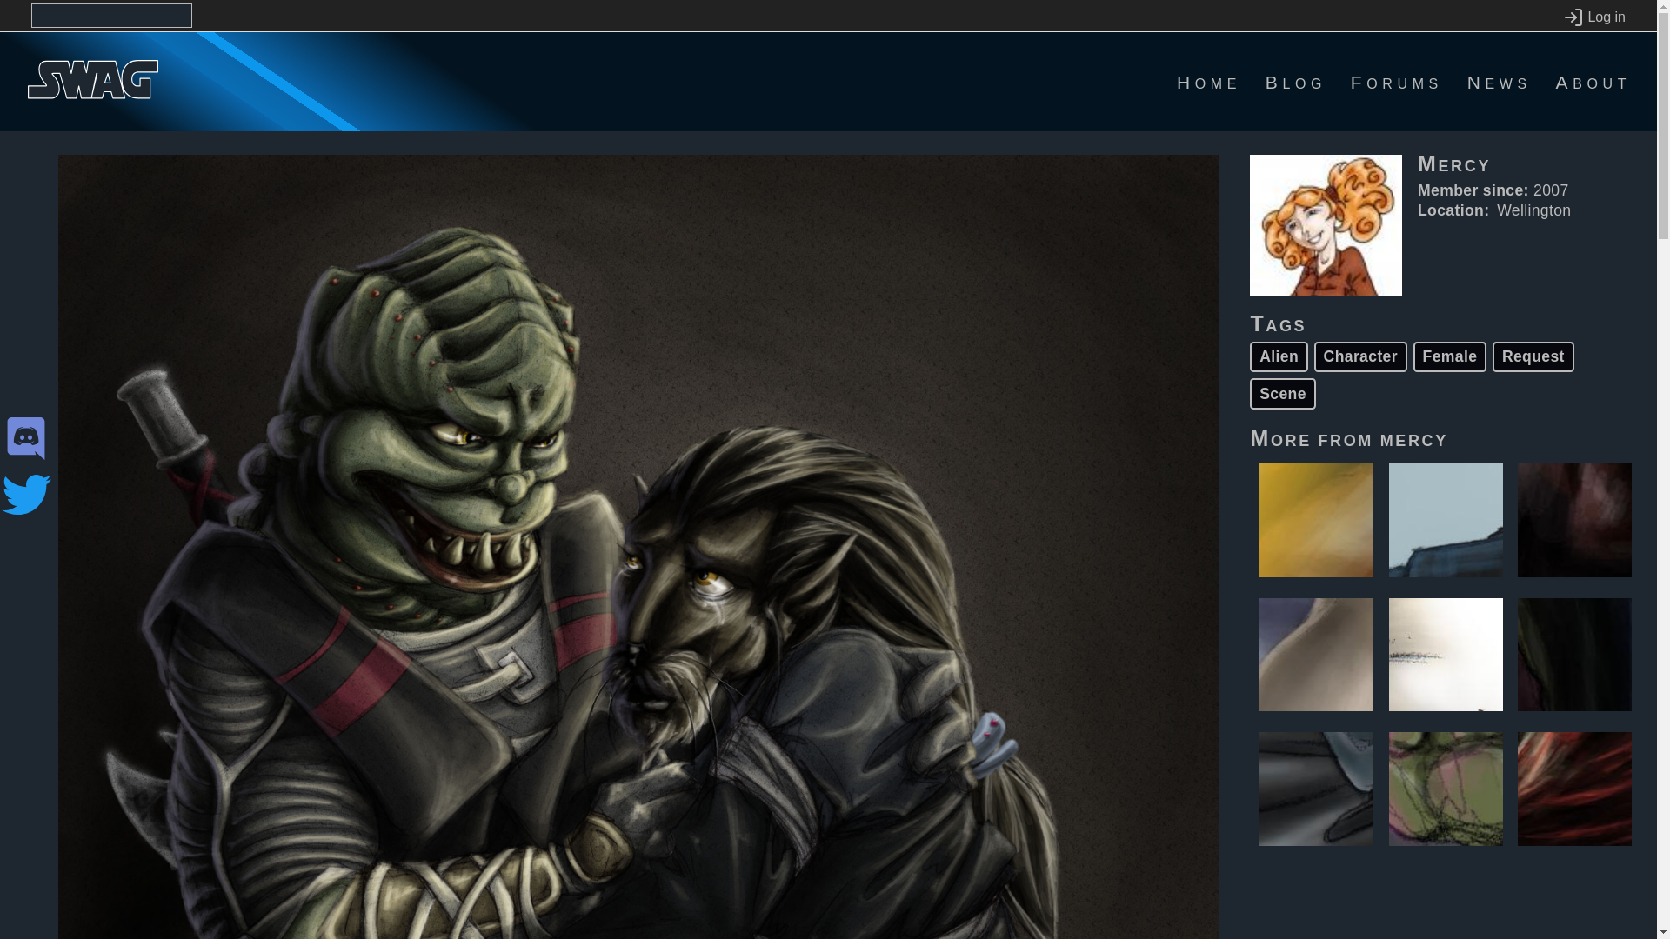  I want to click on View user profile., so click(1414, 438).